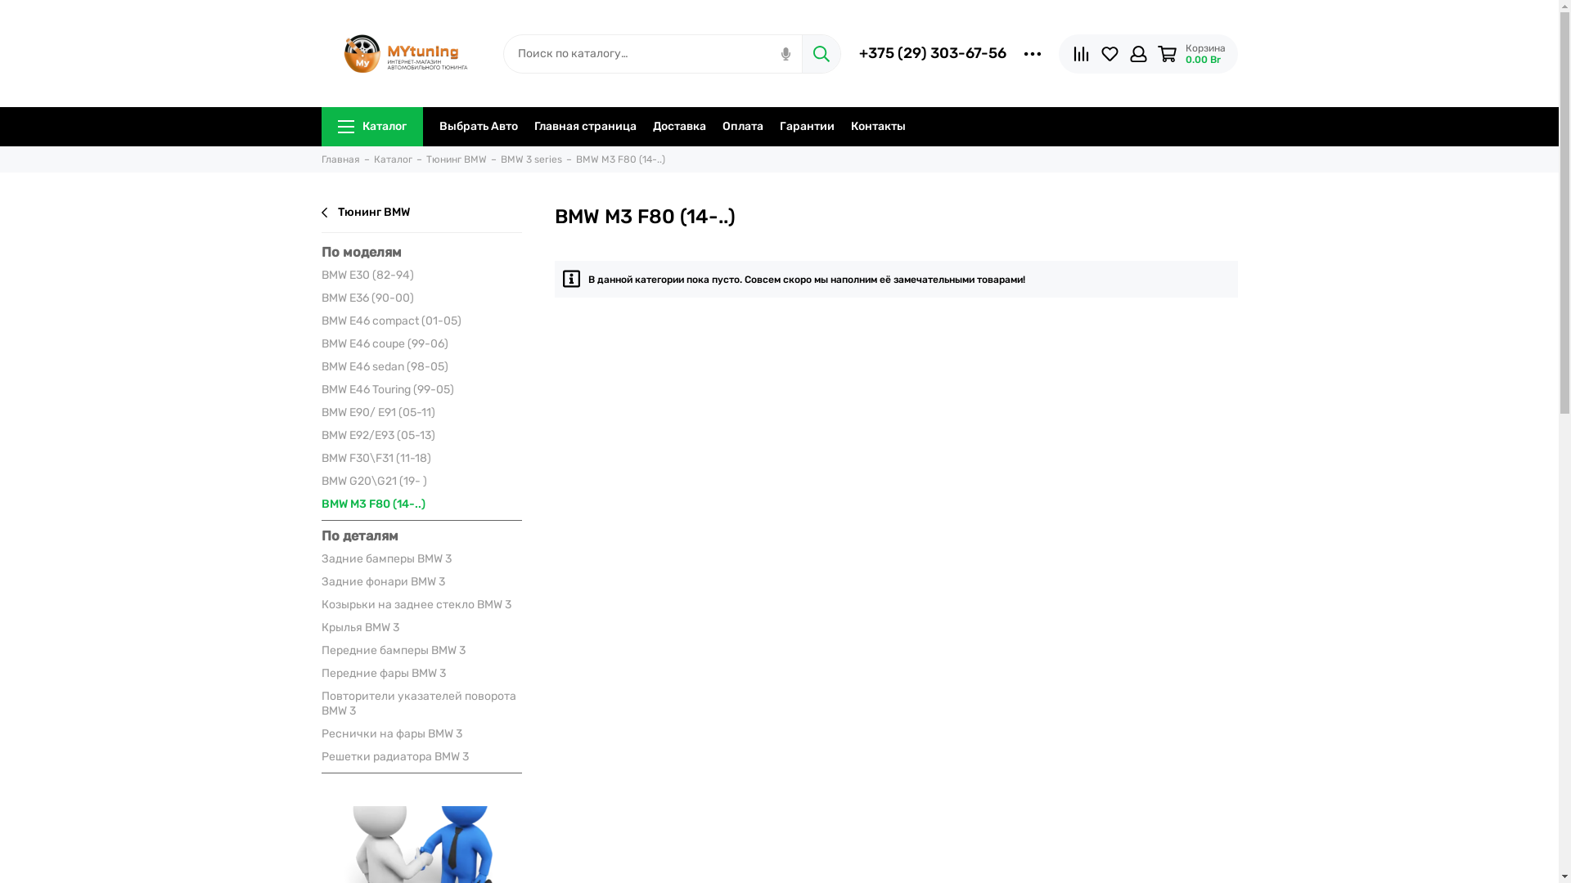 The height and width of the screenshot is (883, 1571). I want to click on BMW E92/E93 (05-13), so click(421, 436).